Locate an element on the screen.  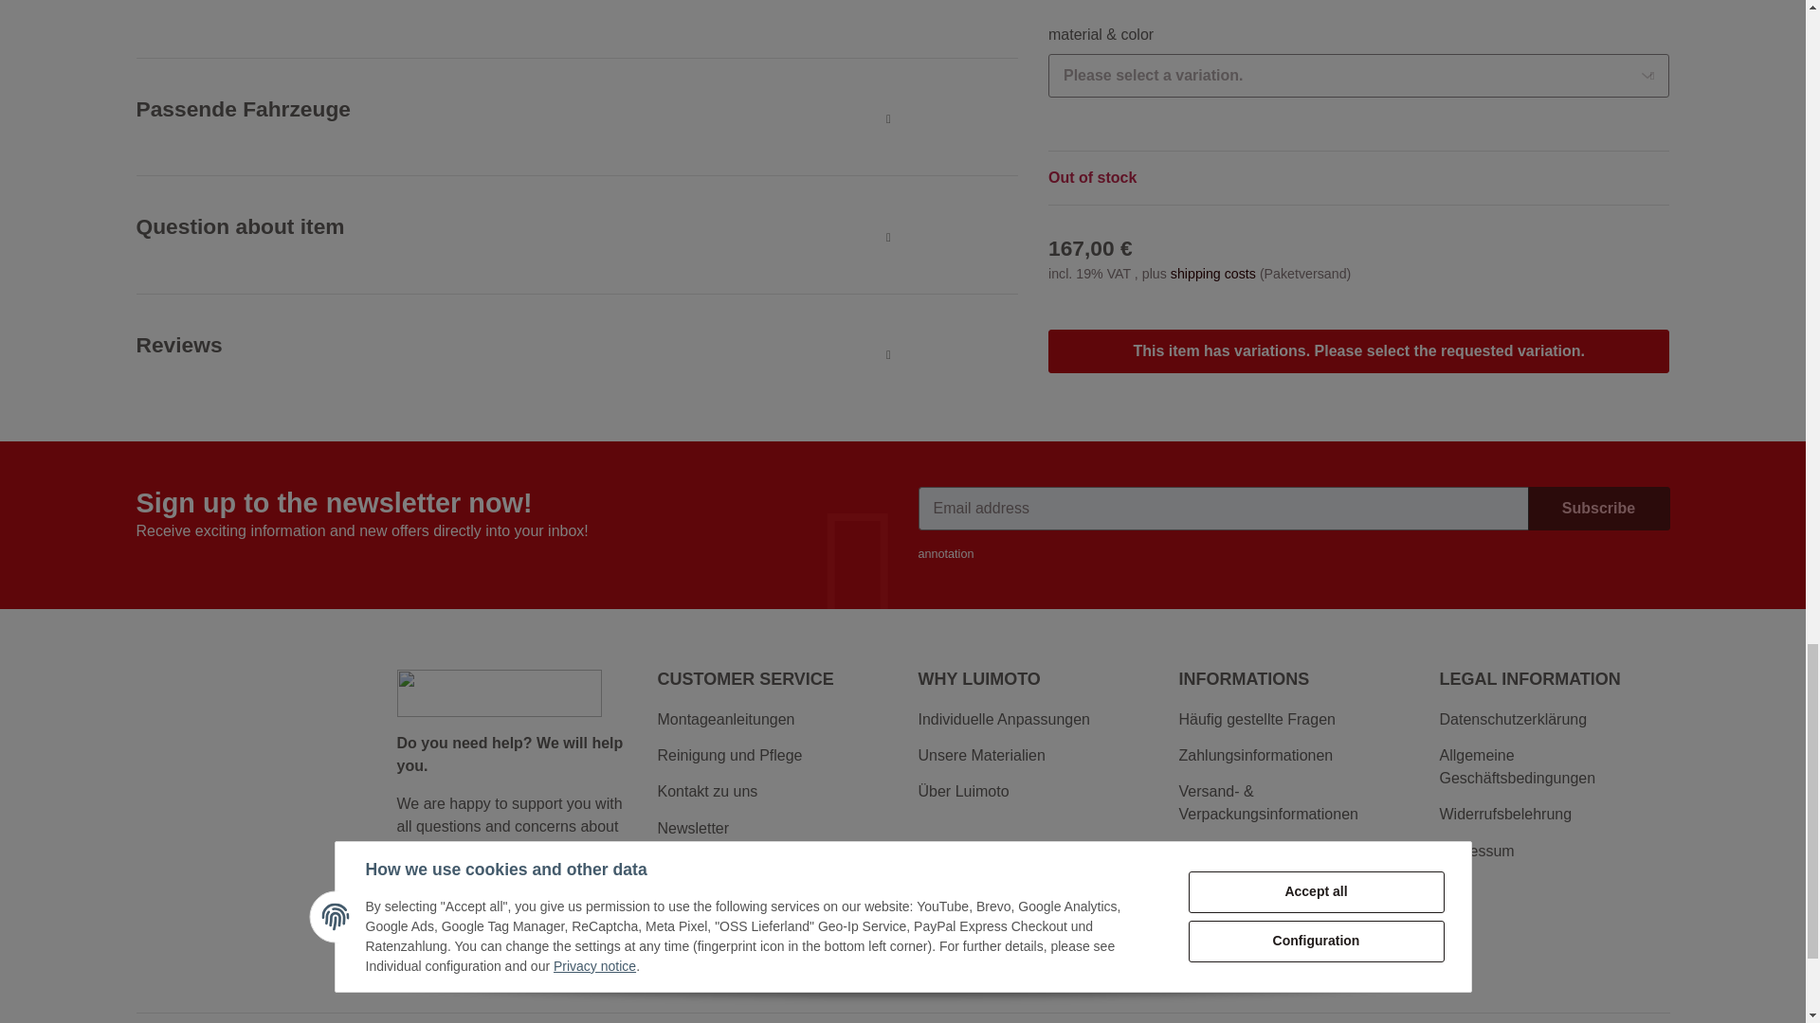
Subscribe is located at coordinates (1599, 509).